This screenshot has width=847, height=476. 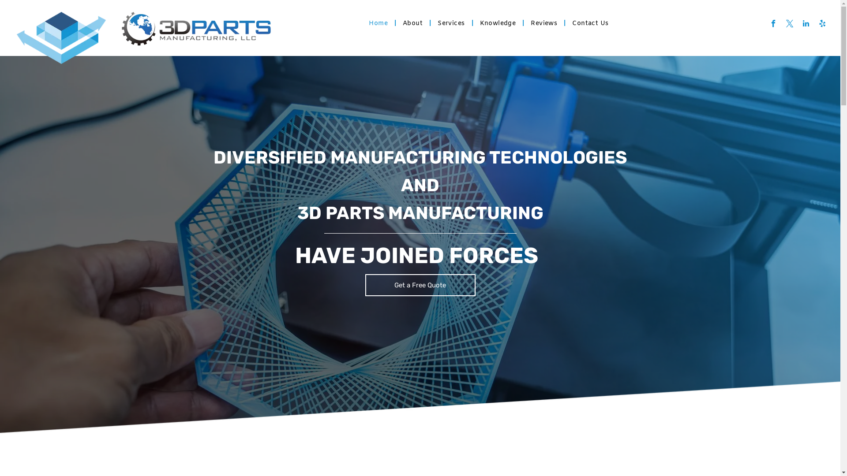 What do you see at coordinates (196, 29) in the screenshot?
I see `3D Parts Manufacturing , LLC` at bounding box center [196, 29].